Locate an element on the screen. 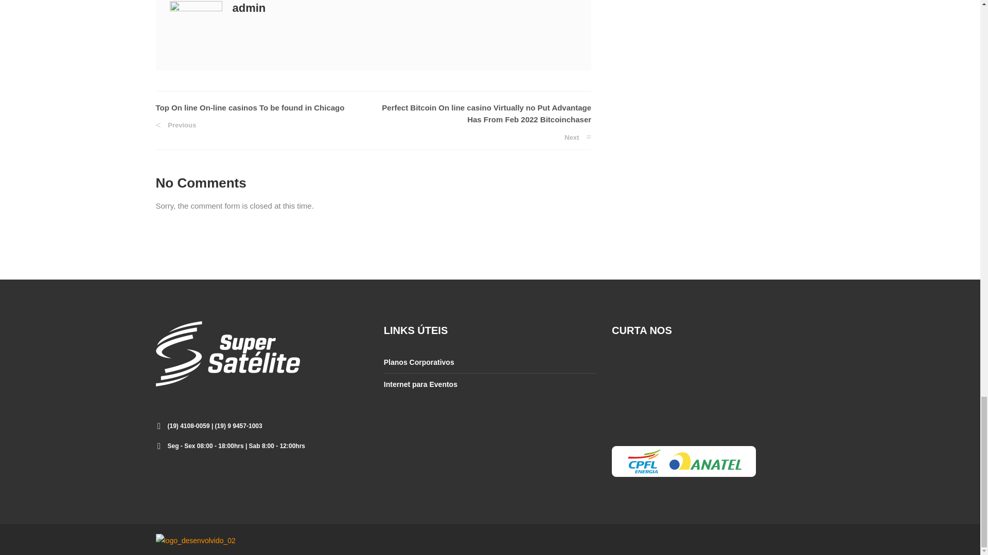  admin is located at coordinates (249, 8).